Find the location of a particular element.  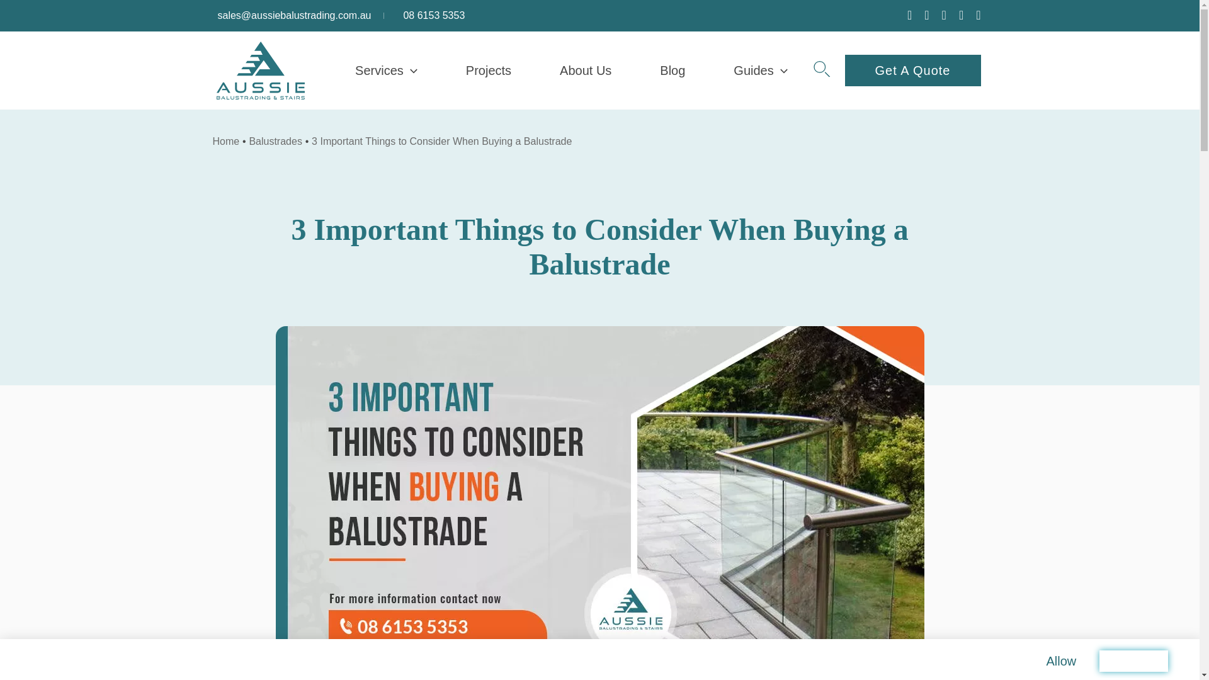

Guides is located at coordinates (759, 70).